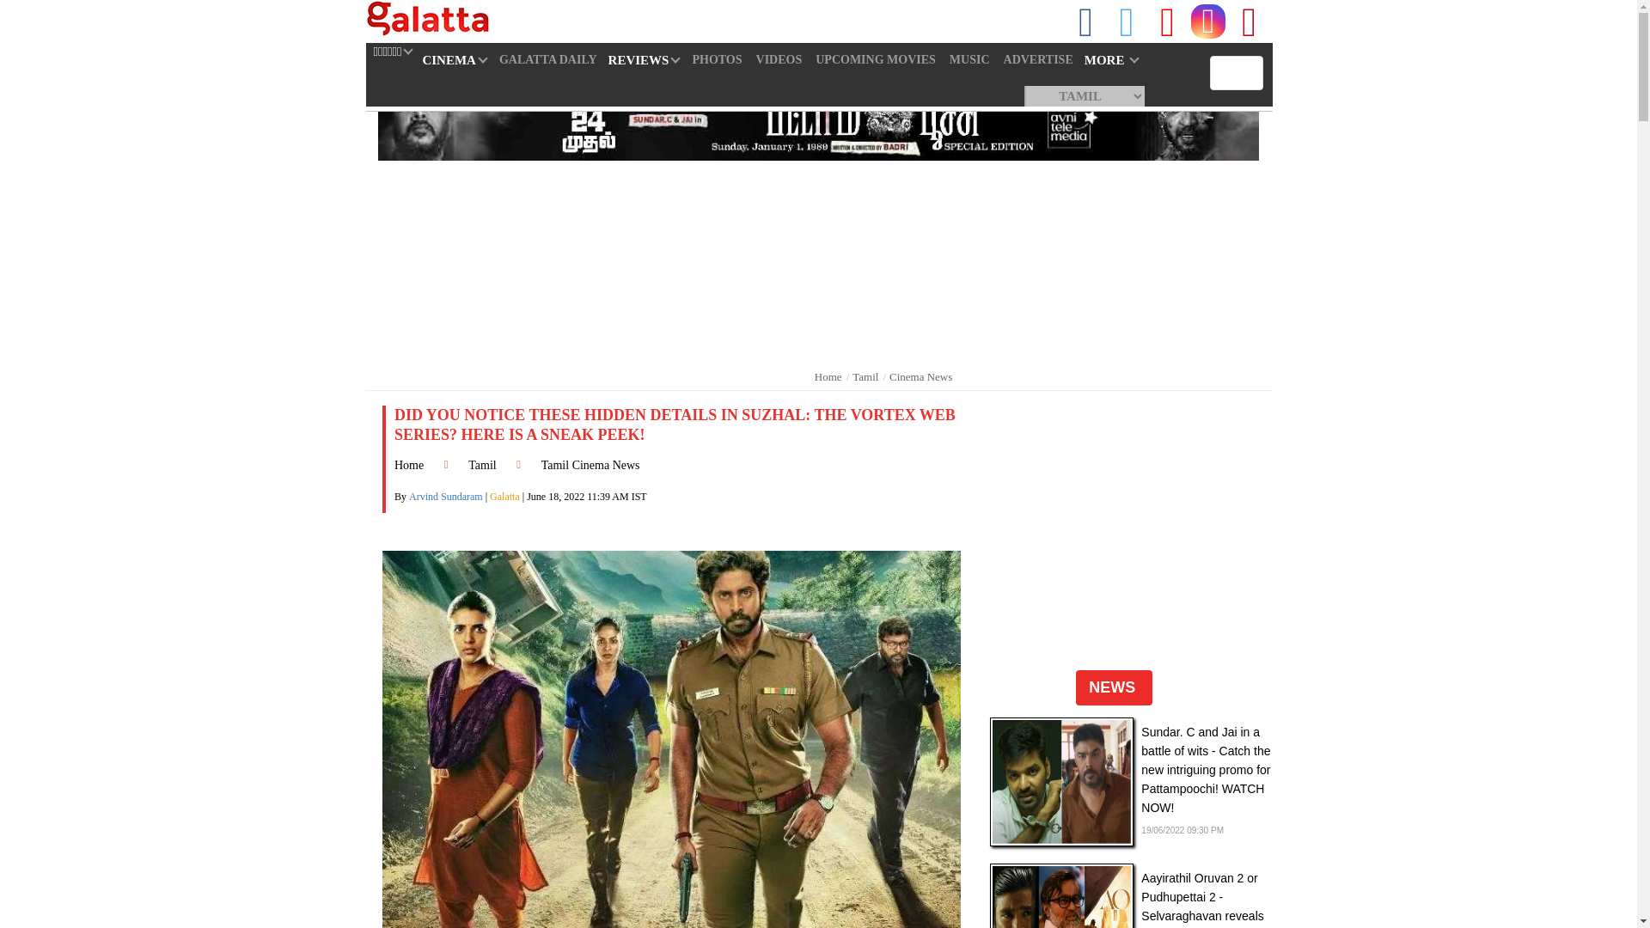  What do you see at coordinates (875, 59) in the screenshot?
I see `Upcoming Movies` at bounding box center [875, 59].